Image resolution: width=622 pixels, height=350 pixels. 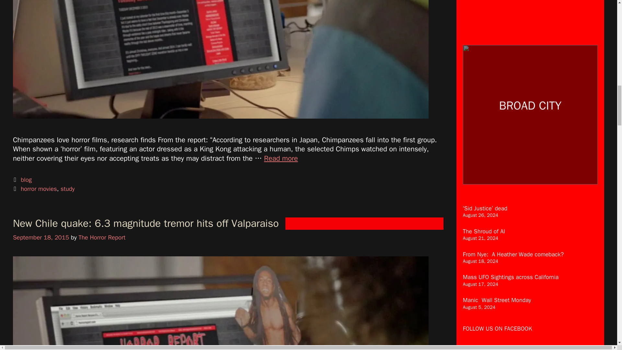 What do you see at coordinates (102, 238) in the screenshot?
I see `View all posts by The Horror Report` at bounding box center [102, 238].